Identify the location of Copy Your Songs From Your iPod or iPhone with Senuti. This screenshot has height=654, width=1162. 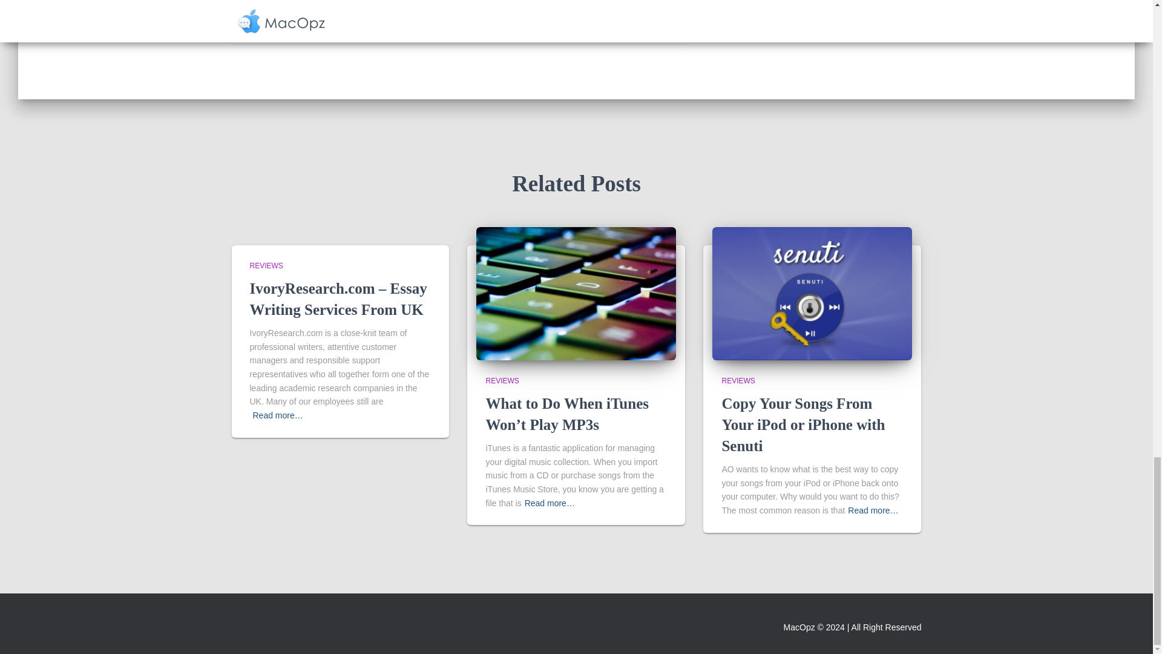
(812, 292).